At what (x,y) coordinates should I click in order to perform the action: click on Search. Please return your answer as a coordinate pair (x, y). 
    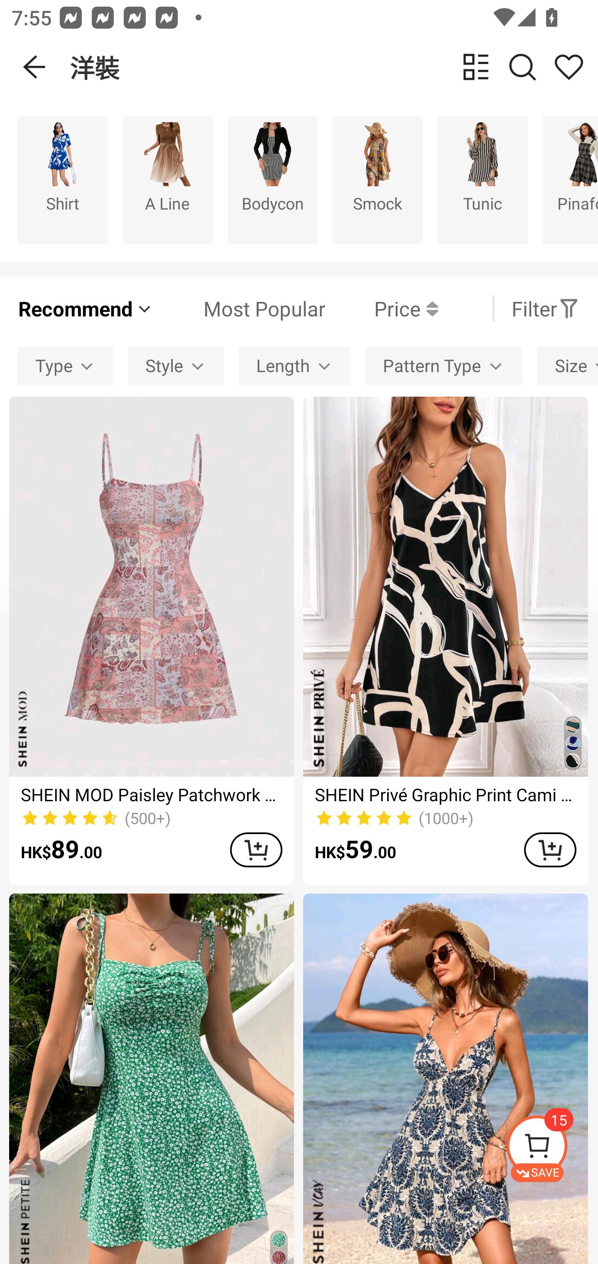
    Looking at the image, I should click on (522, 67).